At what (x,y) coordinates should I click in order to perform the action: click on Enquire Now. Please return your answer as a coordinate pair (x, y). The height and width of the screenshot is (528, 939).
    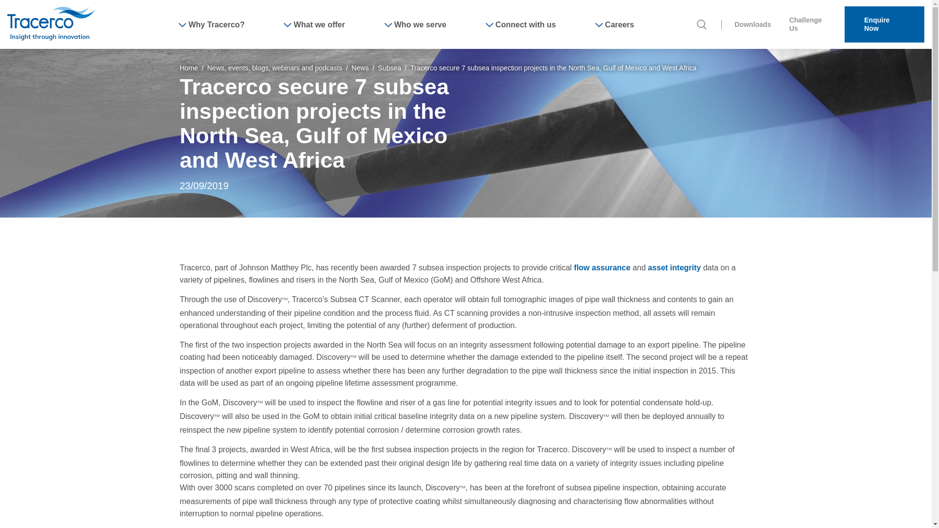
    Looking at the image, I should click on (884, 24).